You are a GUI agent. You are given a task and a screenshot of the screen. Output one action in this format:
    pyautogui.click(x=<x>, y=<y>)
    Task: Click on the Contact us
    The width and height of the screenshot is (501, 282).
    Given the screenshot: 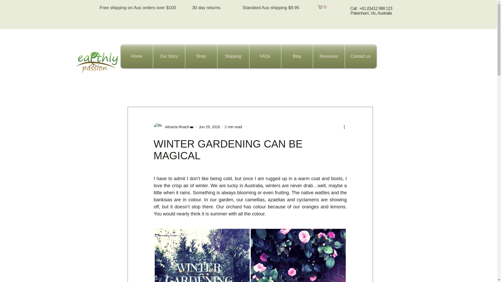 What is the action you would take?
    pyautogui.click(x=361, y=56)
    